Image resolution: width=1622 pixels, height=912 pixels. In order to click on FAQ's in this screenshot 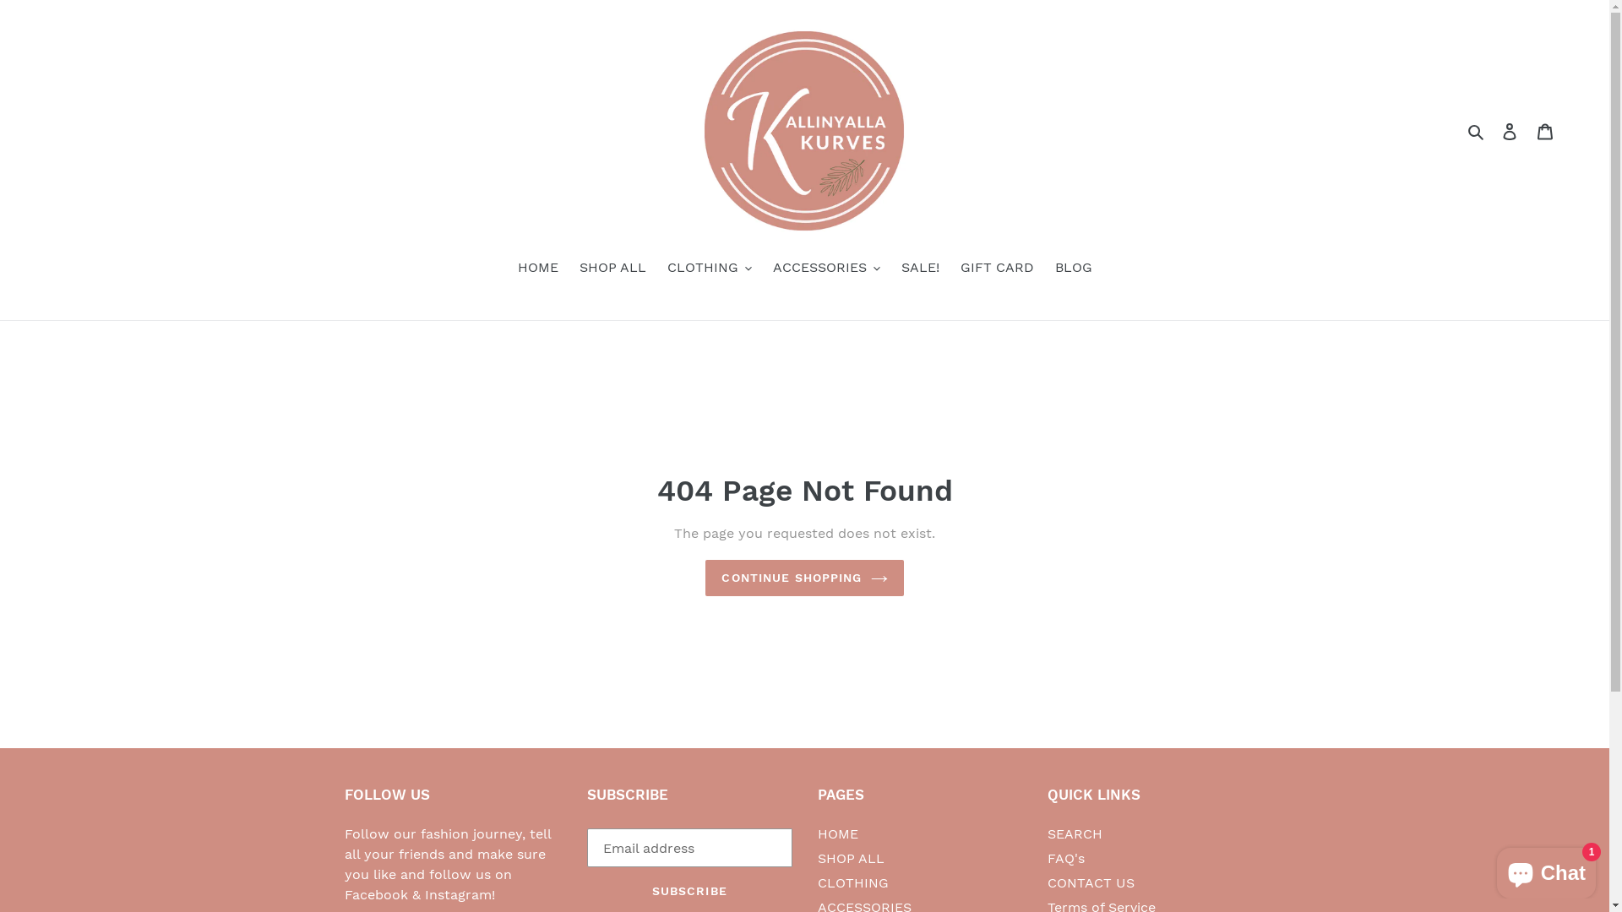, I will do `click(1066, 858)`.